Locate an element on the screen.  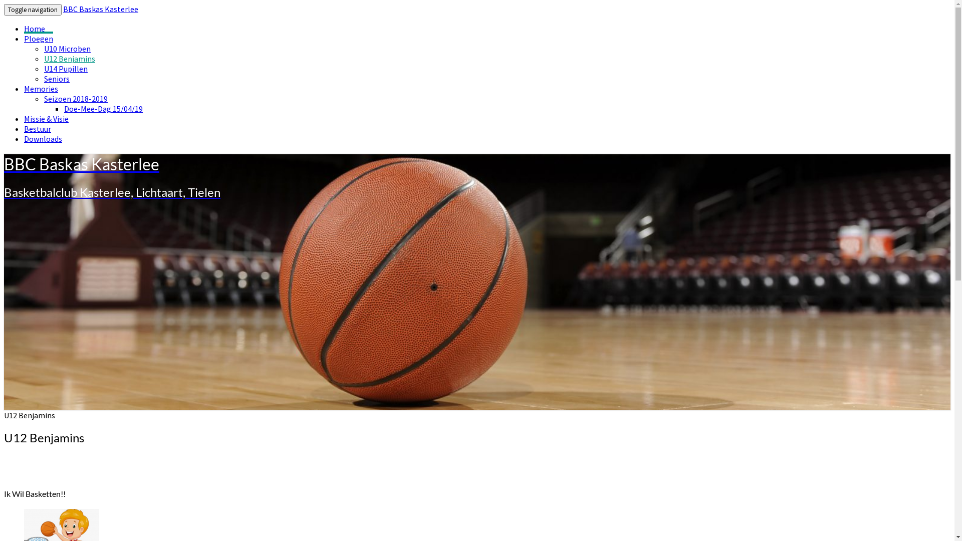
Seniors is located at coordinates (57, 79).